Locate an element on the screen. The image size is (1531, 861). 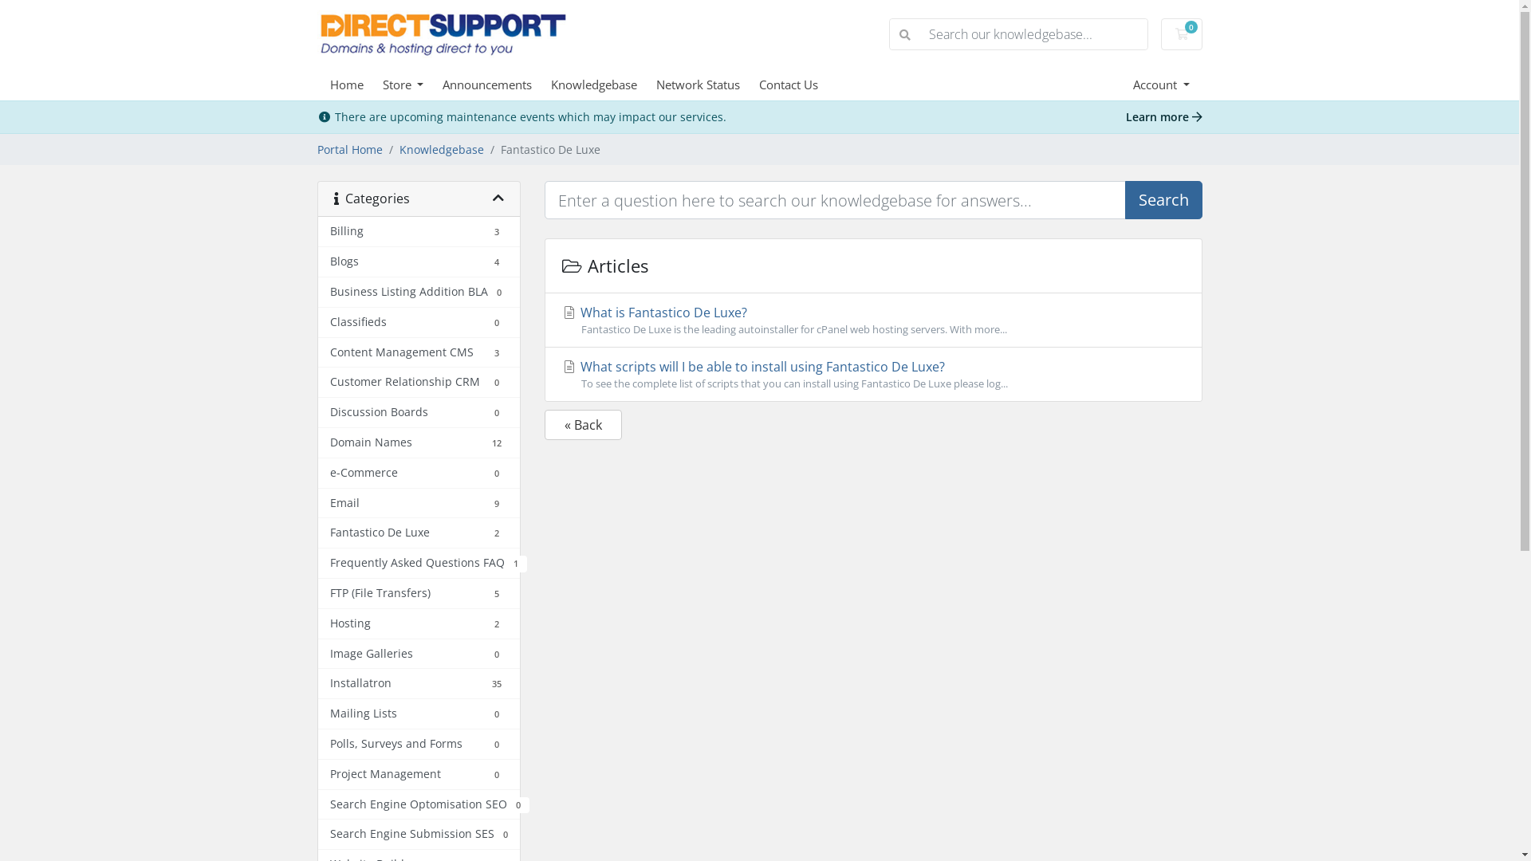
Discussion Boards
0 is located at coordinates (418, 413).